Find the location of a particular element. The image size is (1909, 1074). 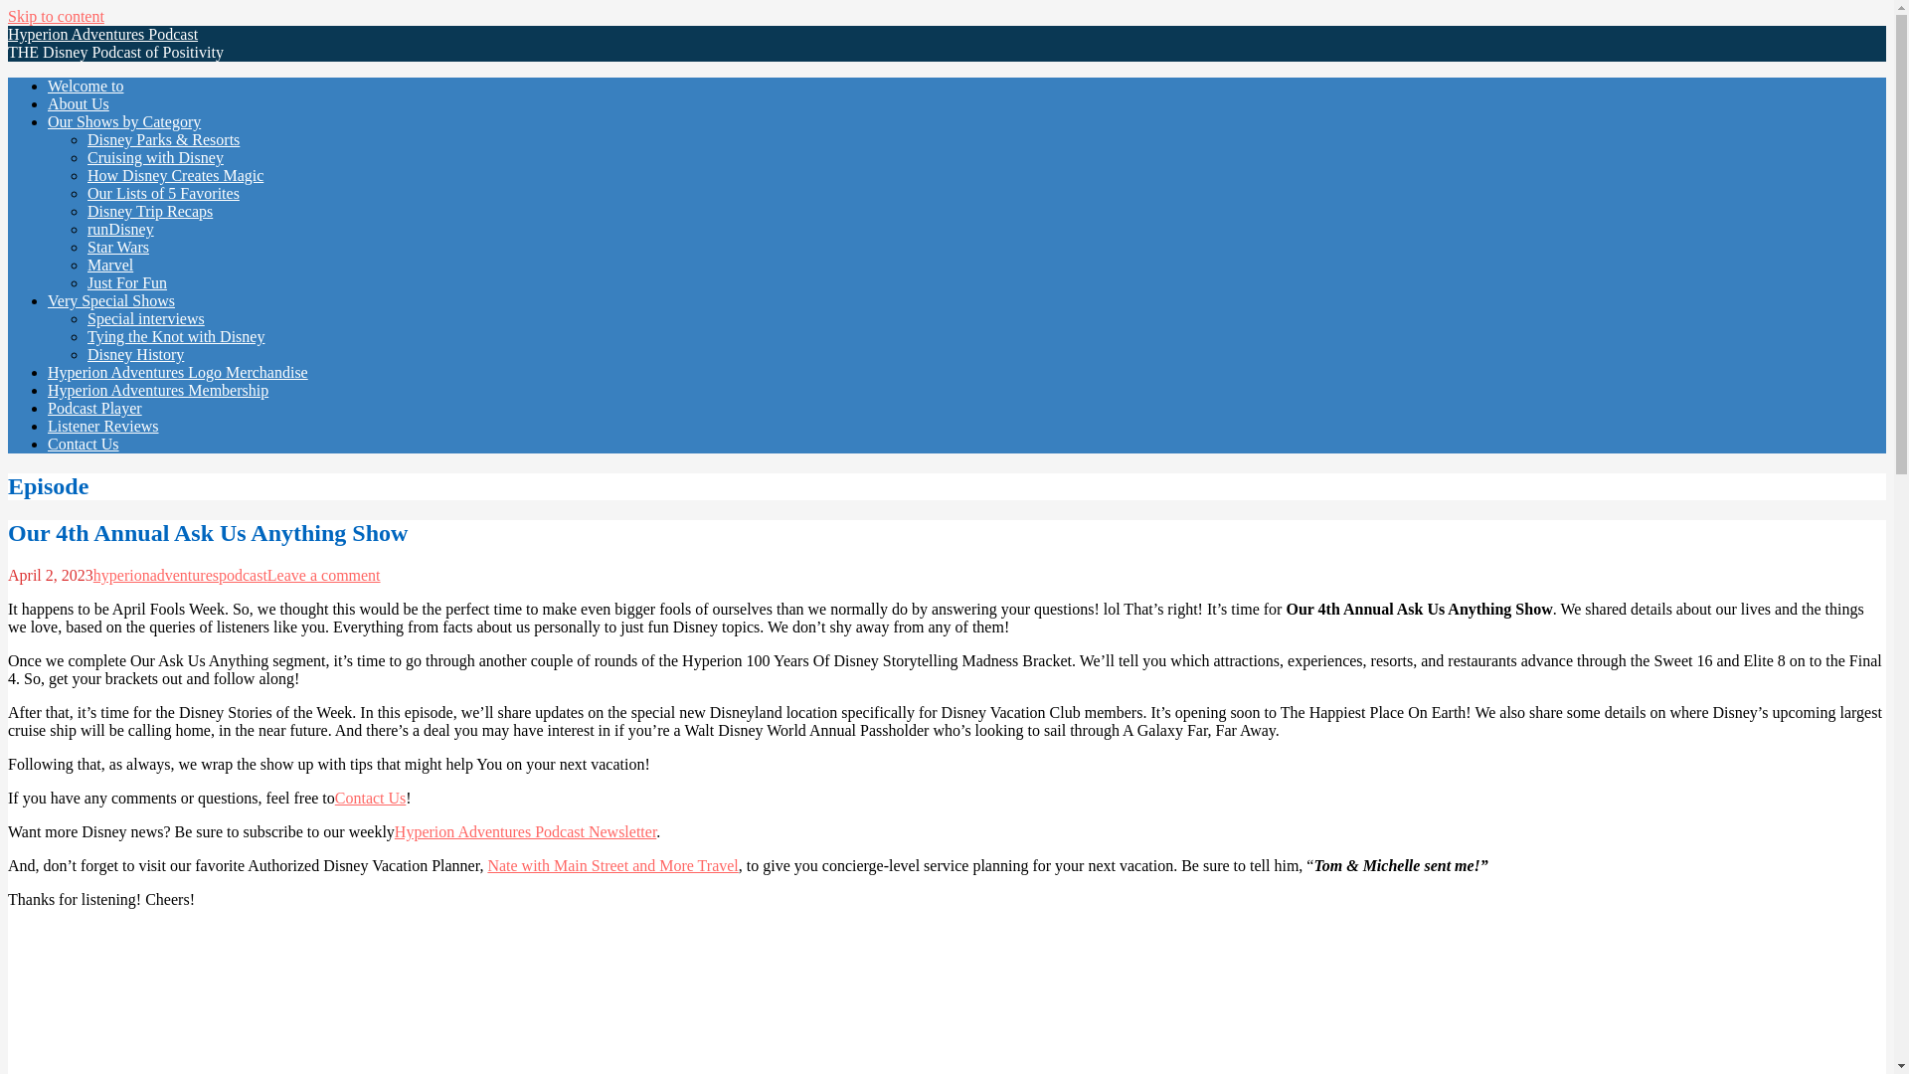

Just For Fun is located at coordinates (127, 282).